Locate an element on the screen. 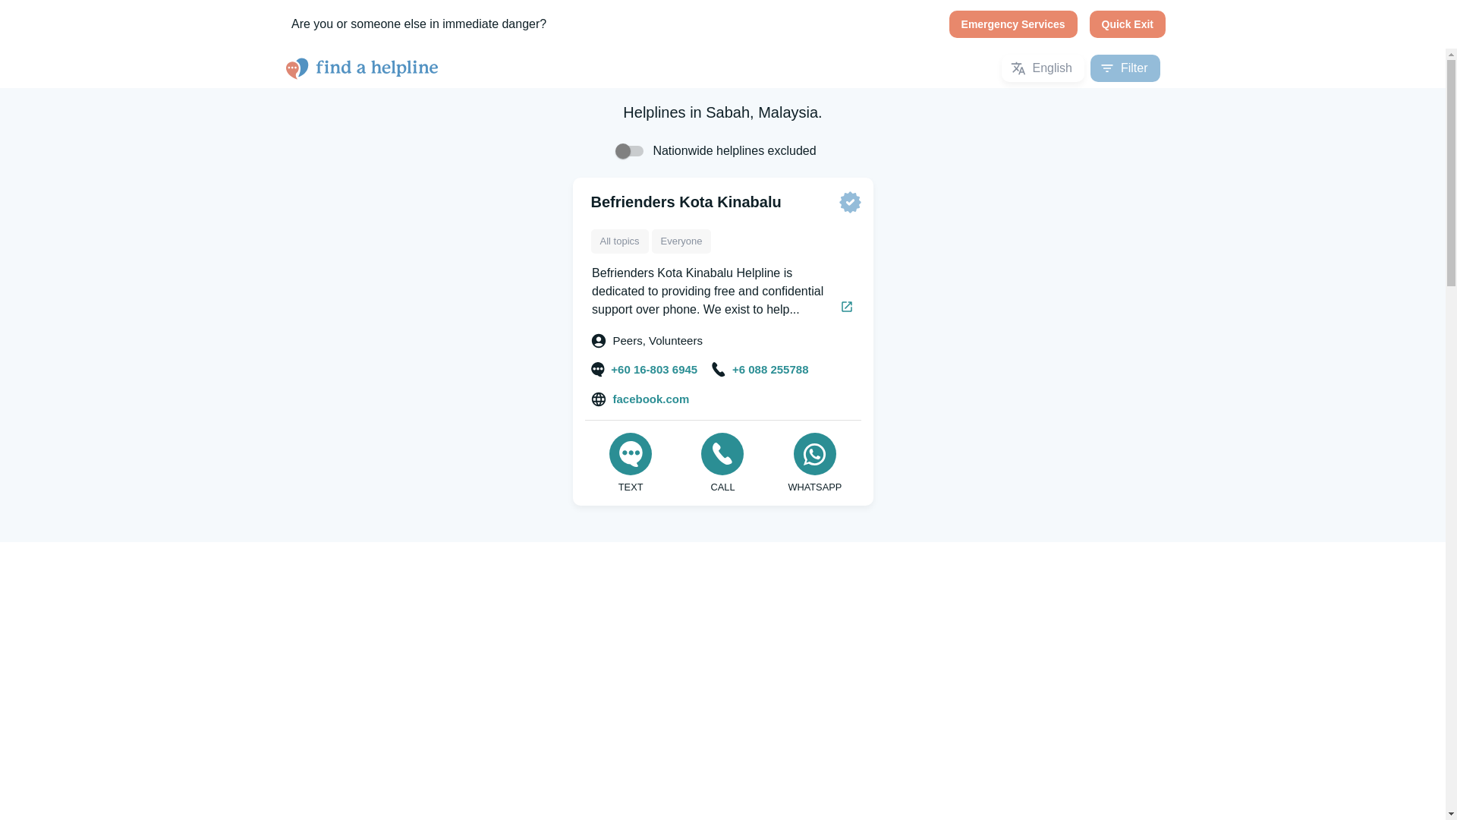 Image resolution: width=1457 pixels, height=820 pixels. Peers, Volunteers is located at coordinates (647, 340).